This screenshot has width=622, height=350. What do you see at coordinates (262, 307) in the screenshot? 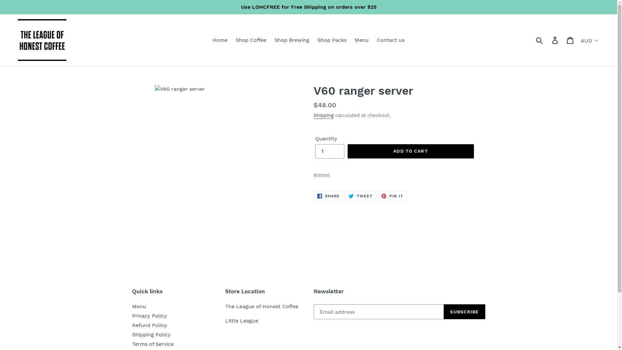
I see `The League of Honest Coffee` at bounding box center [262, 307].